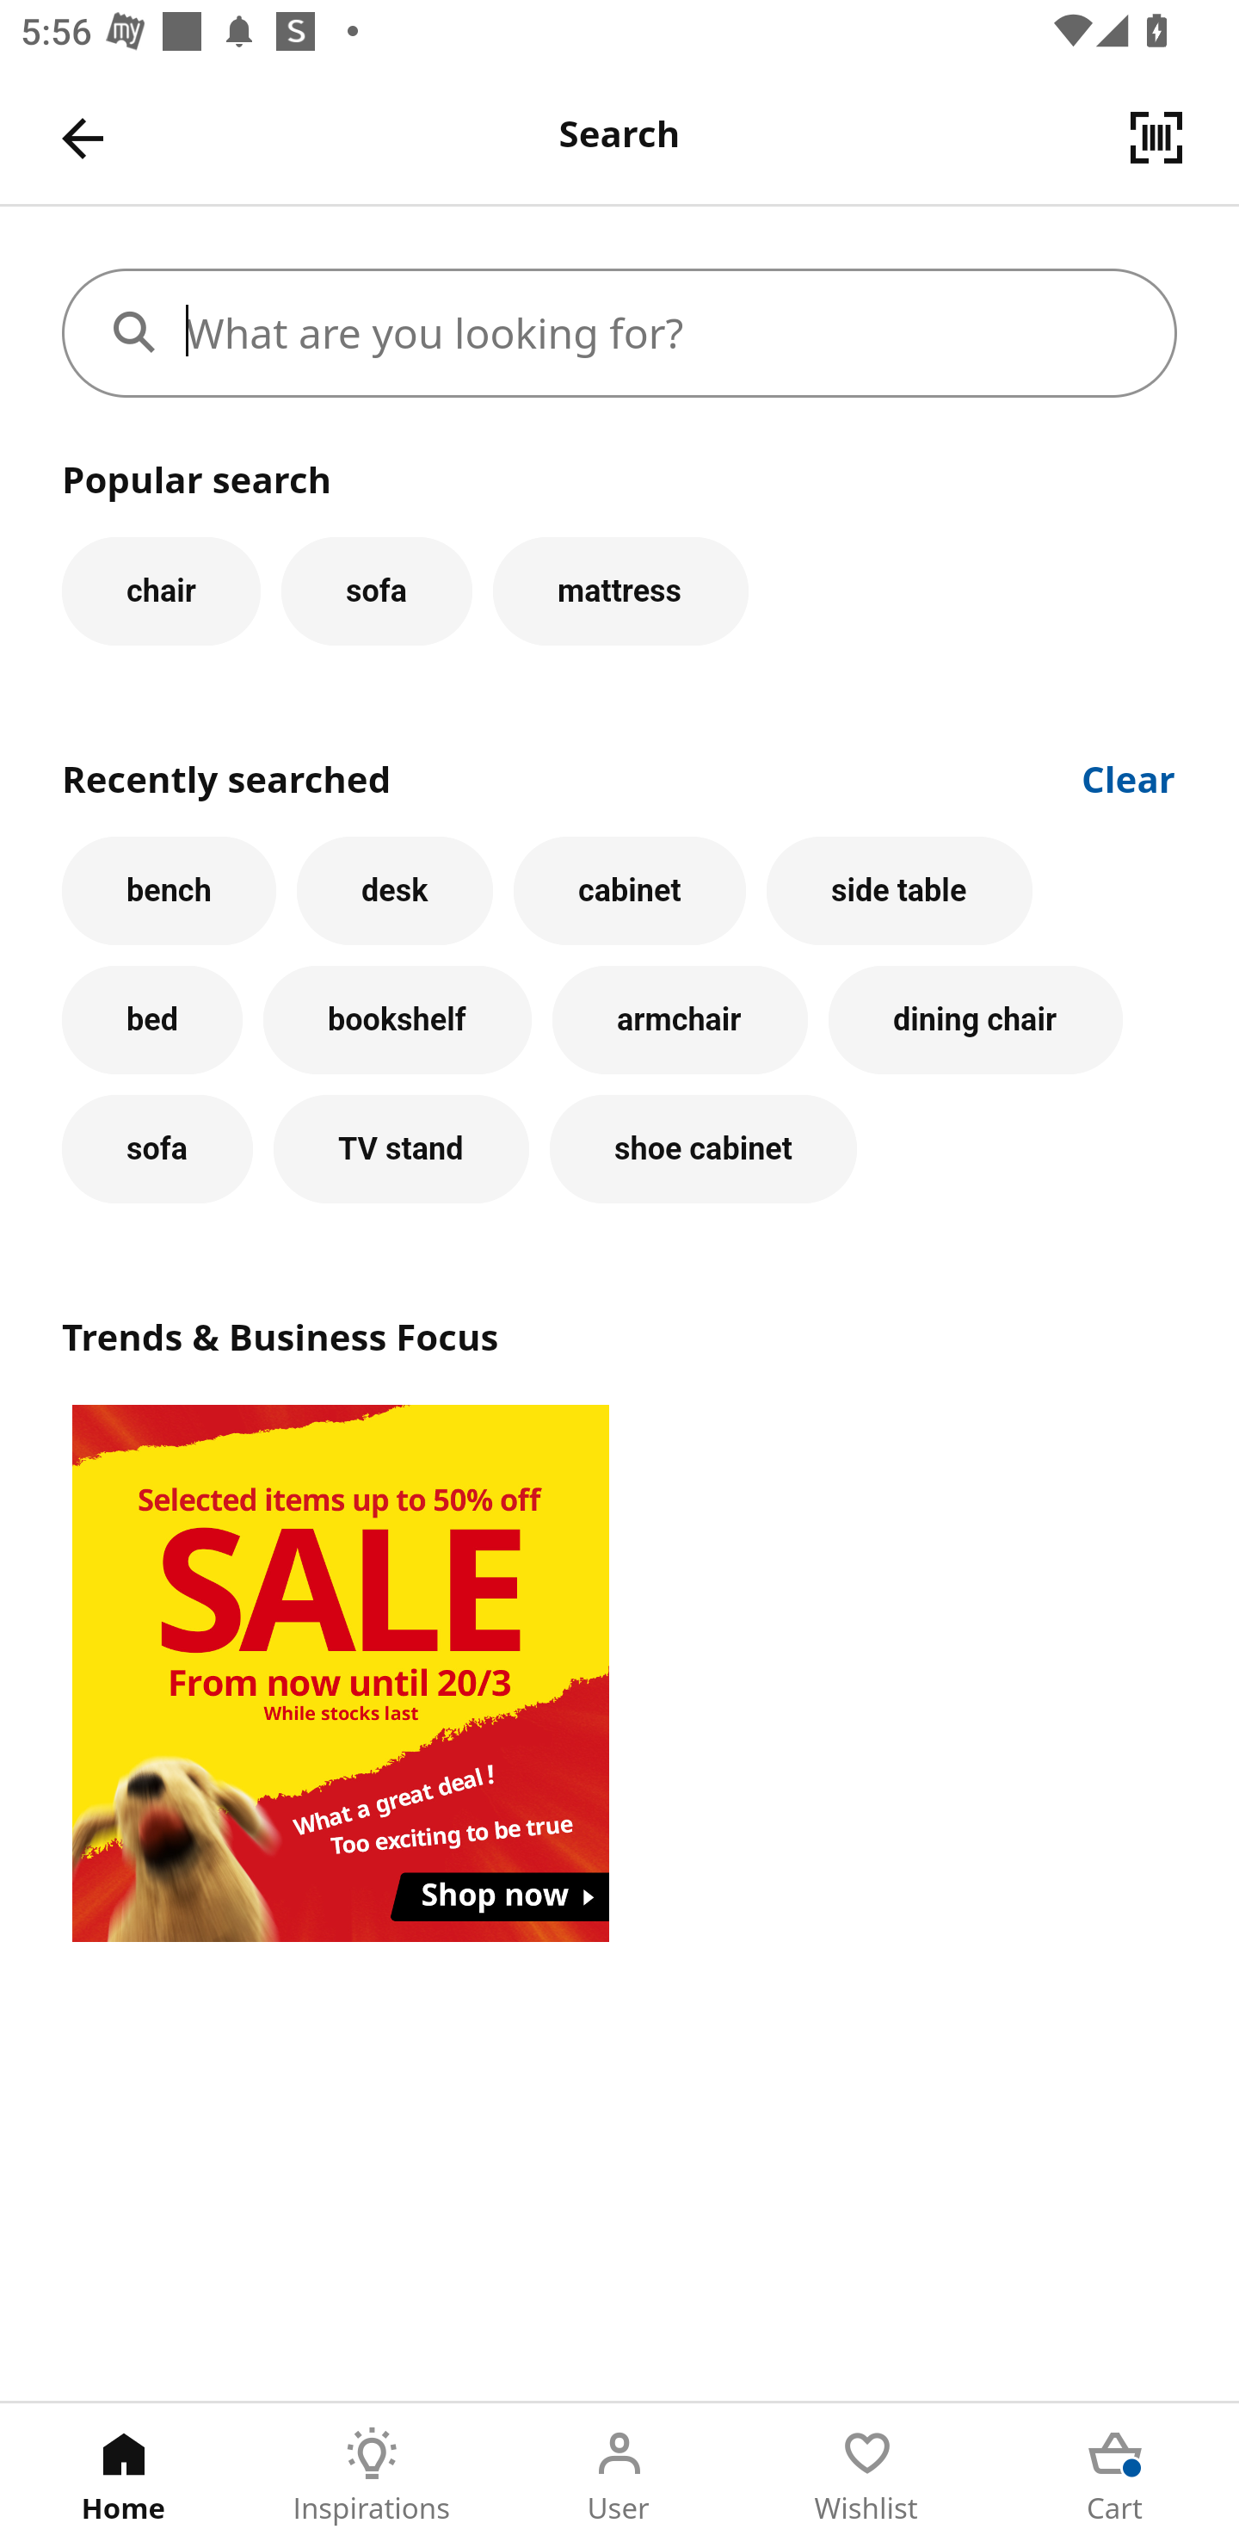  I want to click on side table, so click(899, 890).